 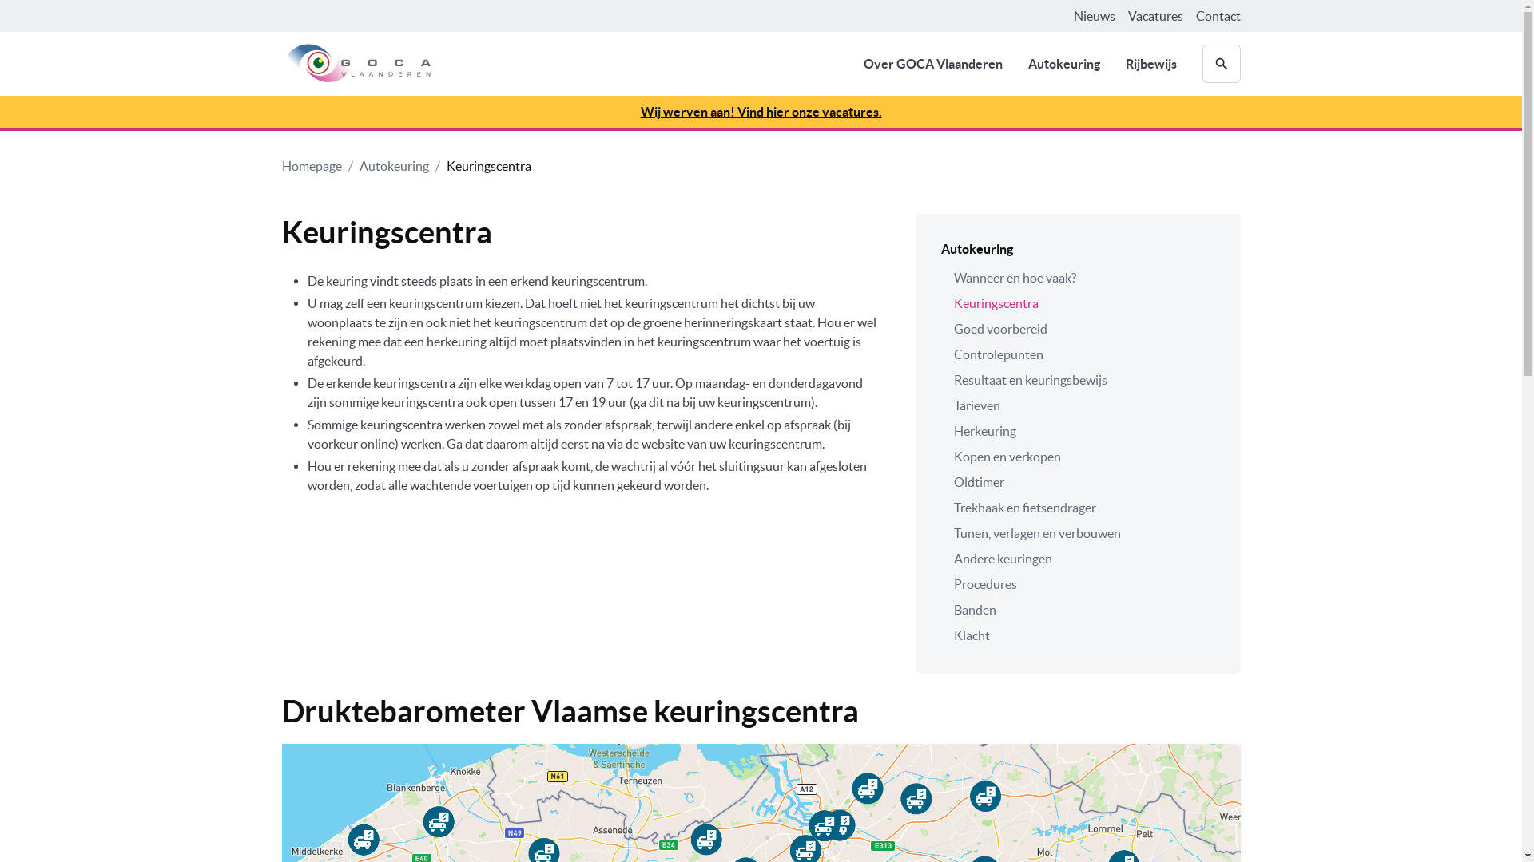 What do you see at coordinates (1079, 610) in the screenshot?
I see `Banden` at bounding box center [1079, 610].